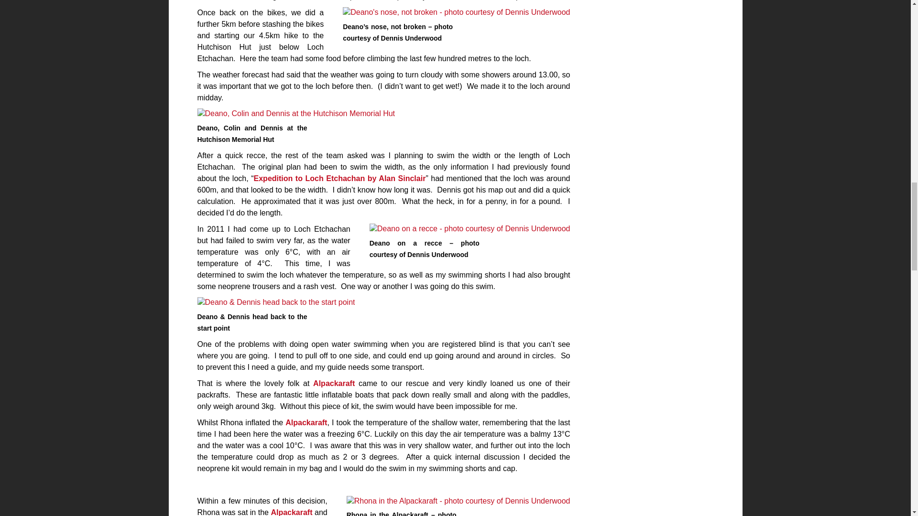 The image size is (918, 516). What do you see at coordinates (306, 422) in the screenshot?
I see `Alpackaraft.com` at bounding box center [306, 422].